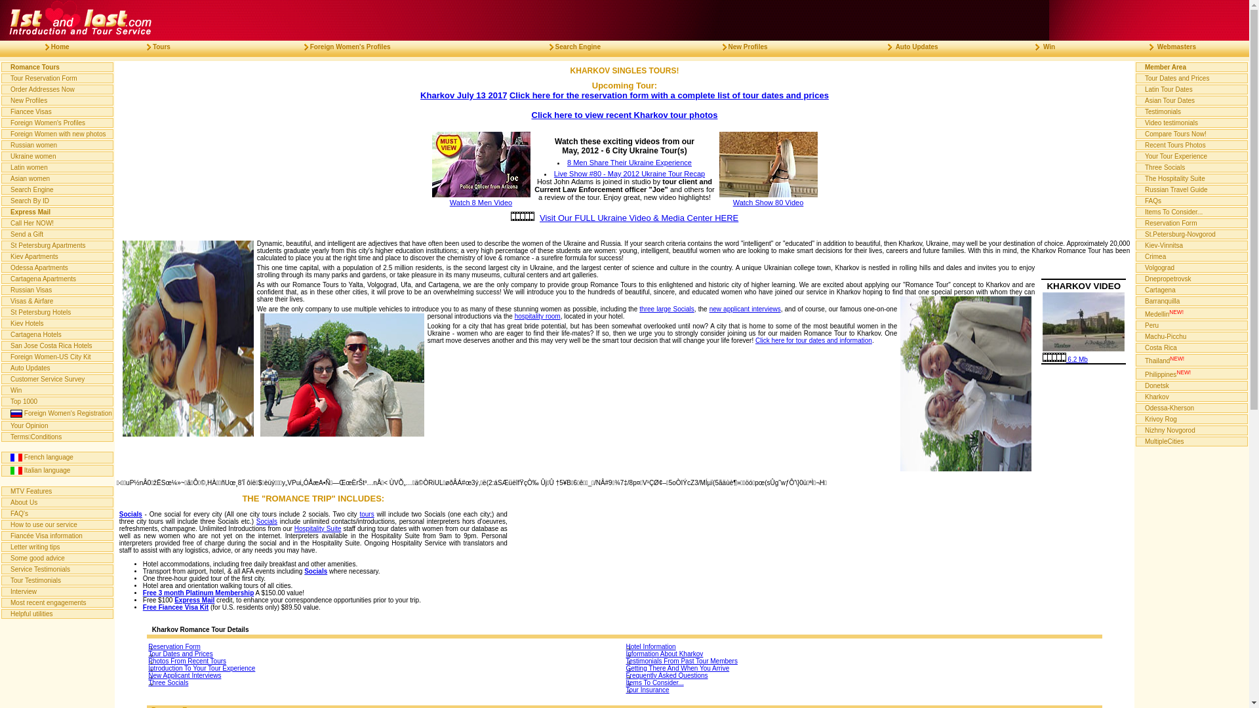  Describe the element at coordinates (58, 346) in the screenshot. I see `San Jose Costa Rica Hotels` at that location.